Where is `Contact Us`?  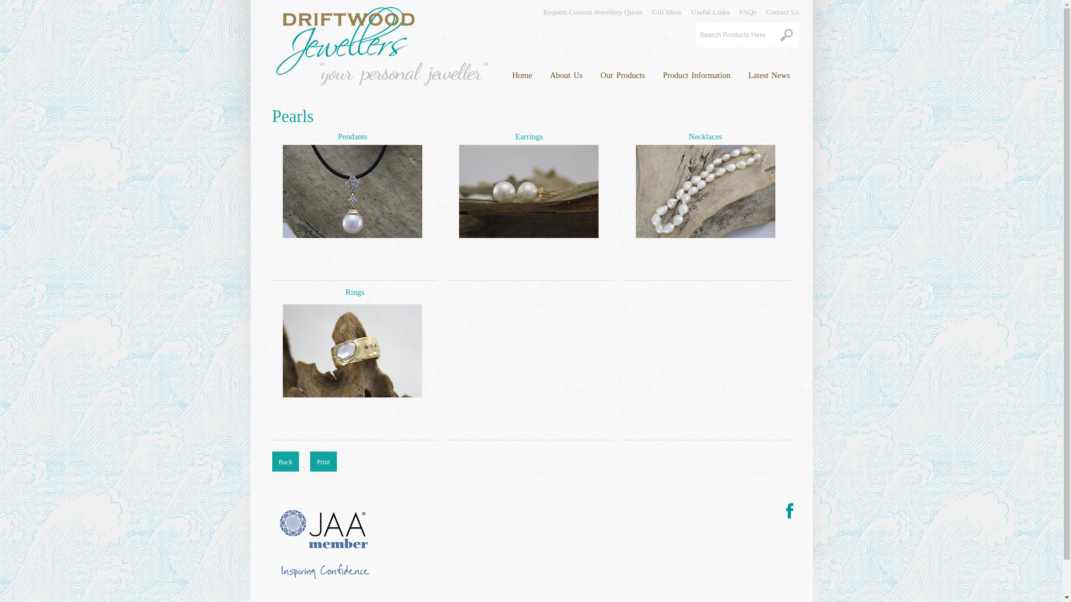 Contact Us is located at coordinates (778, 9).